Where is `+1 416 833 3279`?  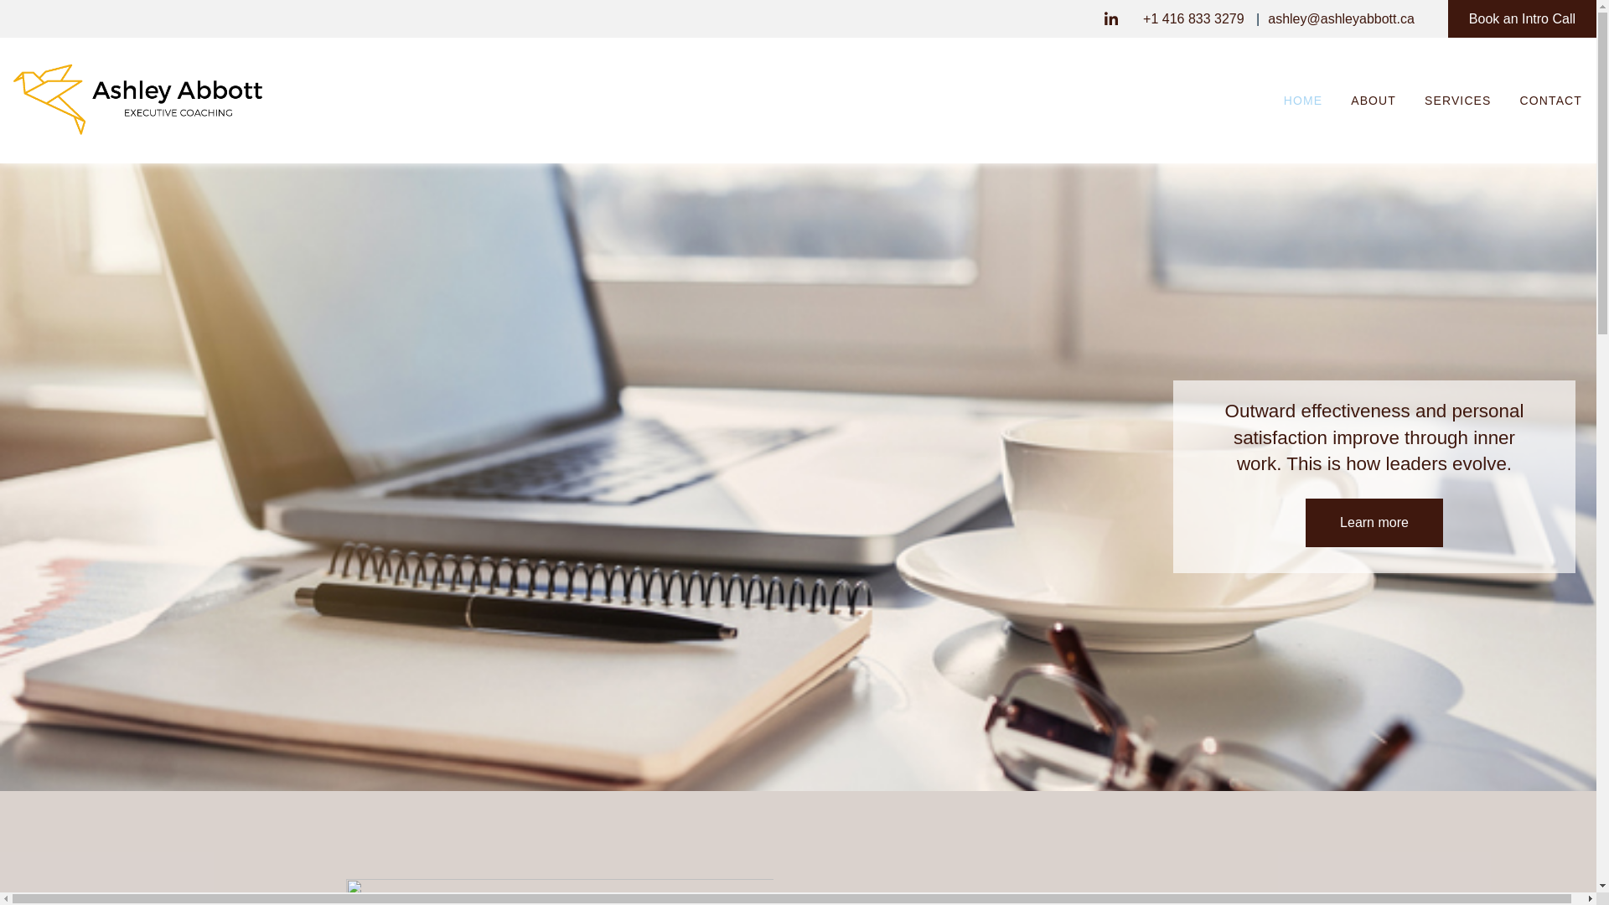
+1 416 833 3279 is located at coordinates (1193, 18).